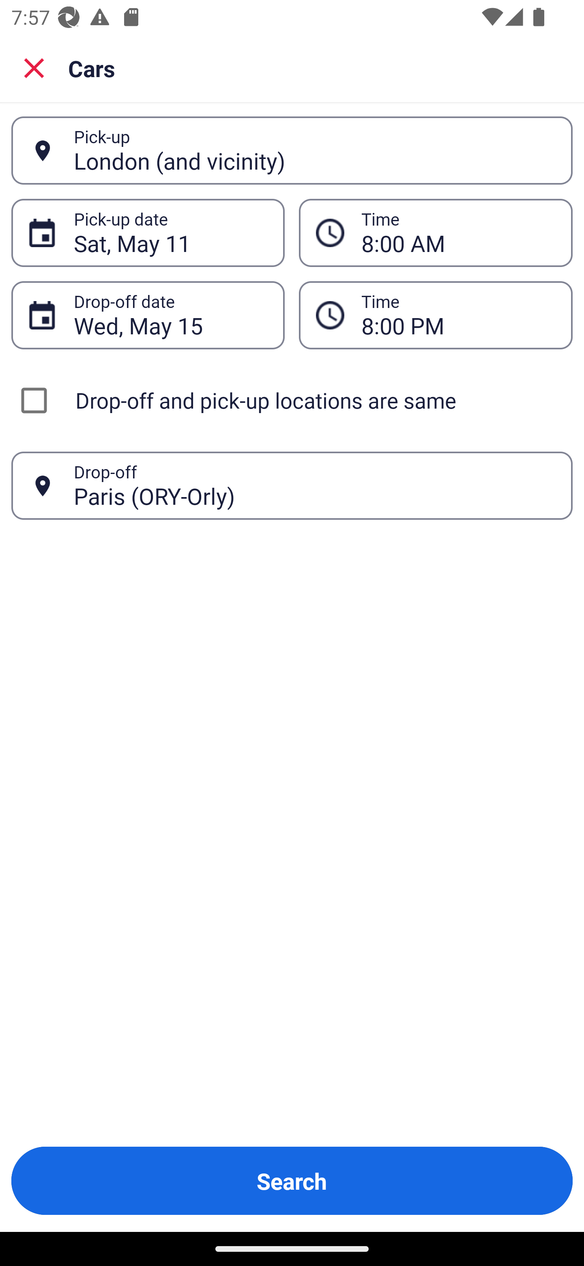 This screenshot has height=1266, width=584. Describe the element at coordinates (436, 233) in the screenshot. I see `8:00 AM` at that location.